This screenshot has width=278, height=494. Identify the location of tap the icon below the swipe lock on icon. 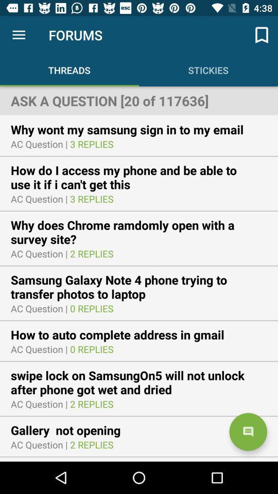
(248, 432).